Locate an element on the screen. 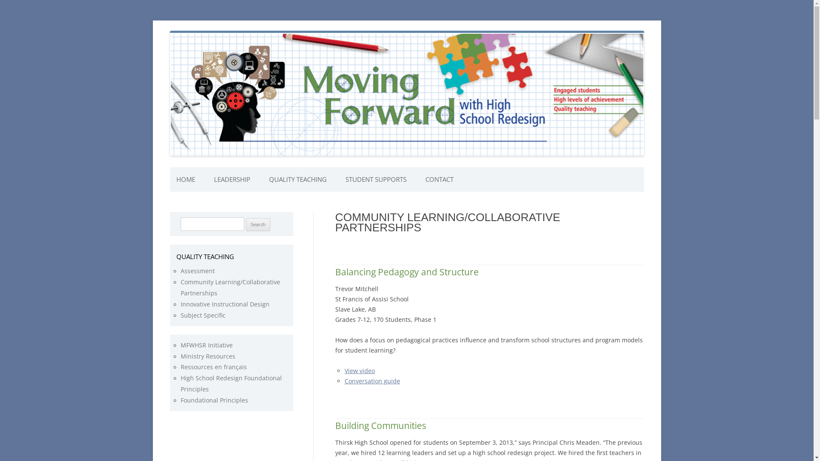 This screenshot has width=820, height=461. Foundational Principles is located at coordinates (214, 400).